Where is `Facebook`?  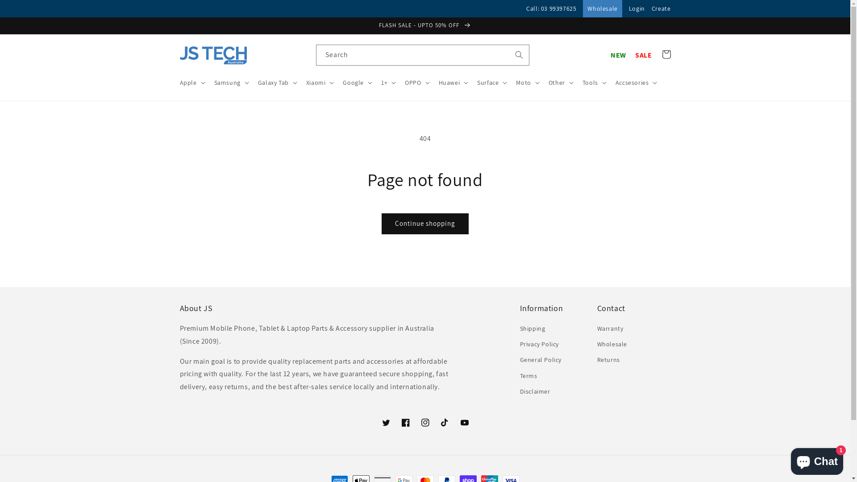 Facebook is located at coordinates (405, 423).